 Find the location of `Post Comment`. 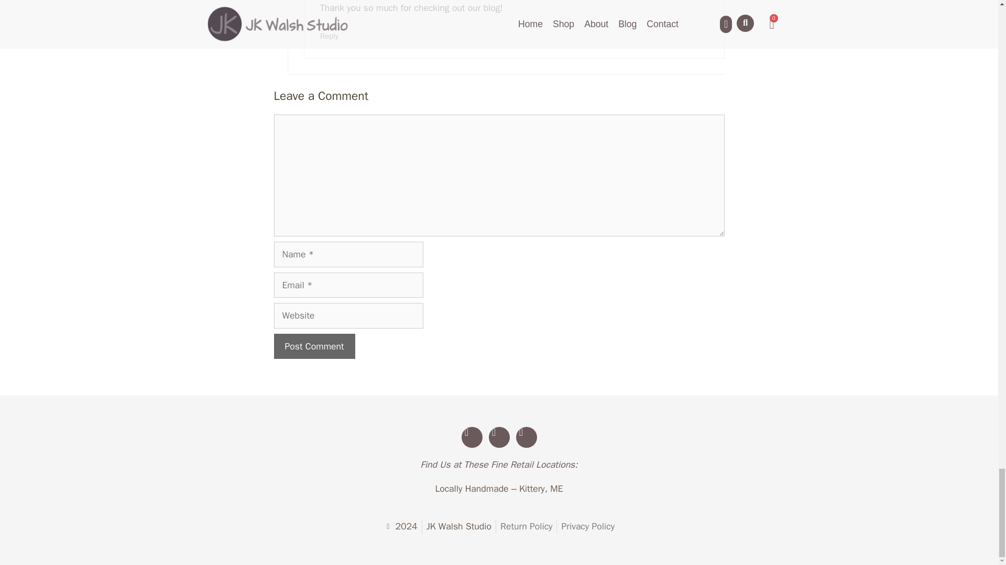

Post Comment is located at coordinates (314, 346).